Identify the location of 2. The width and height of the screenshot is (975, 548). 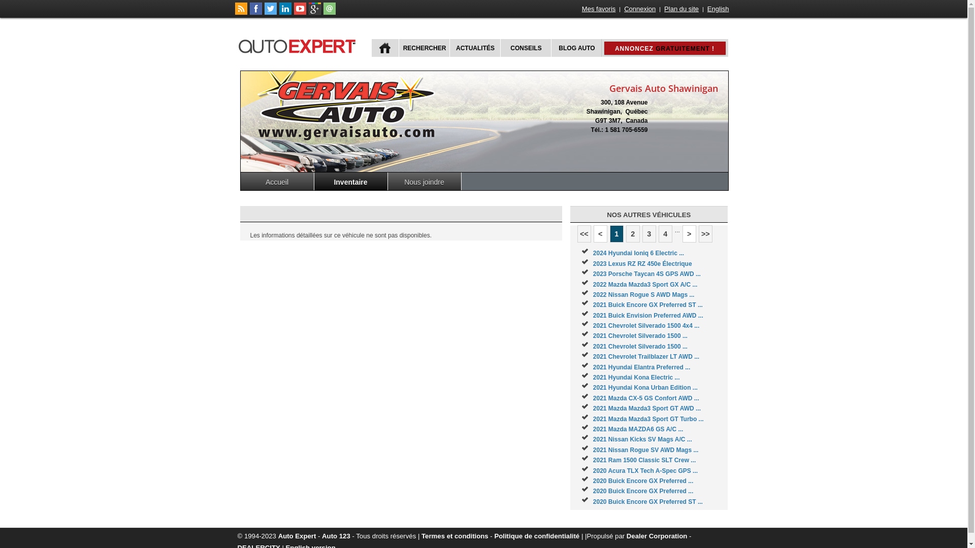
(633, 234).